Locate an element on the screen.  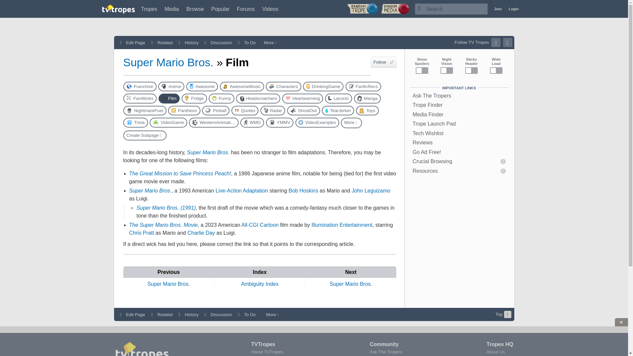
The DrinkingGame page is located at coordinates (323, 86).